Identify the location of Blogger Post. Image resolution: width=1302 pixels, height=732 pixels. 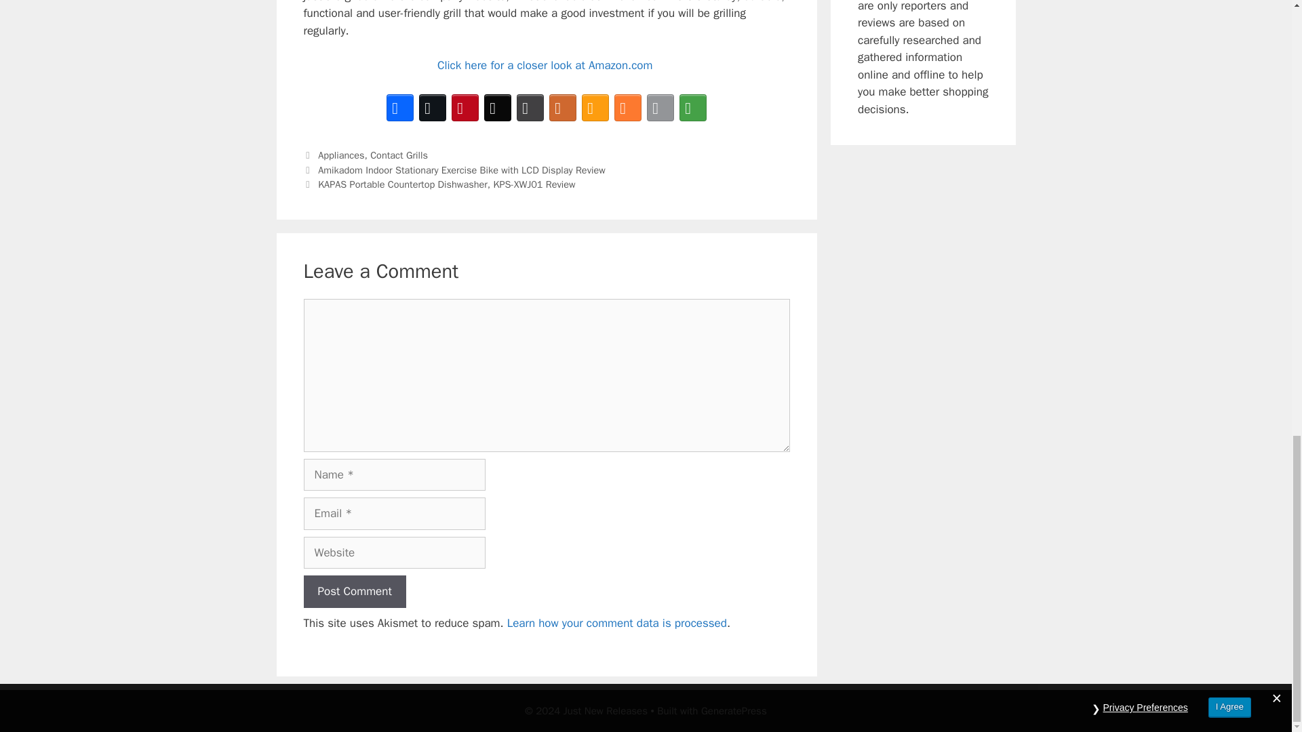
(628, 107).